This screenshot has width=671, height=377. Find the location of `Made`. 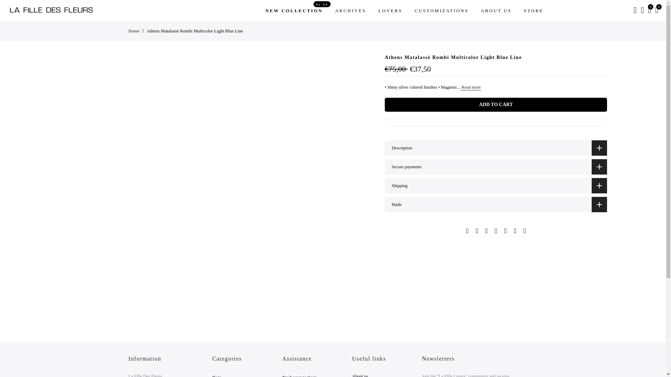

Made is located at coordinates (496, 205).